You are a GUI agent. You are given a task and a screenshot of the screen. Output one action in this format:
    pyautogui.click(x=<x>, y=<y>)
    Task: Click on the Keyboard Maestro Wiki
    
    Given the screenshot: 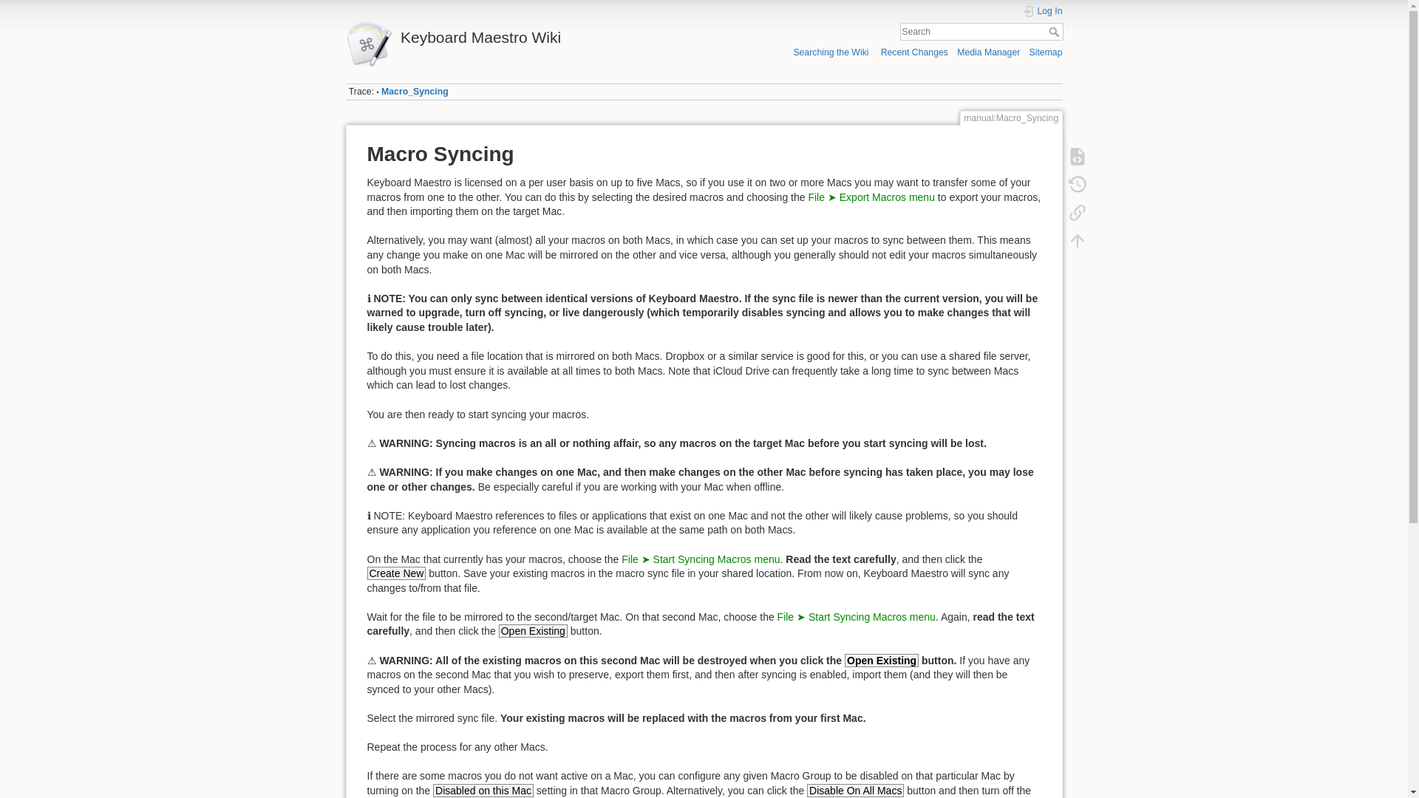 What is the action you would take?
    pyautogui.click(x=521, y=33)
    